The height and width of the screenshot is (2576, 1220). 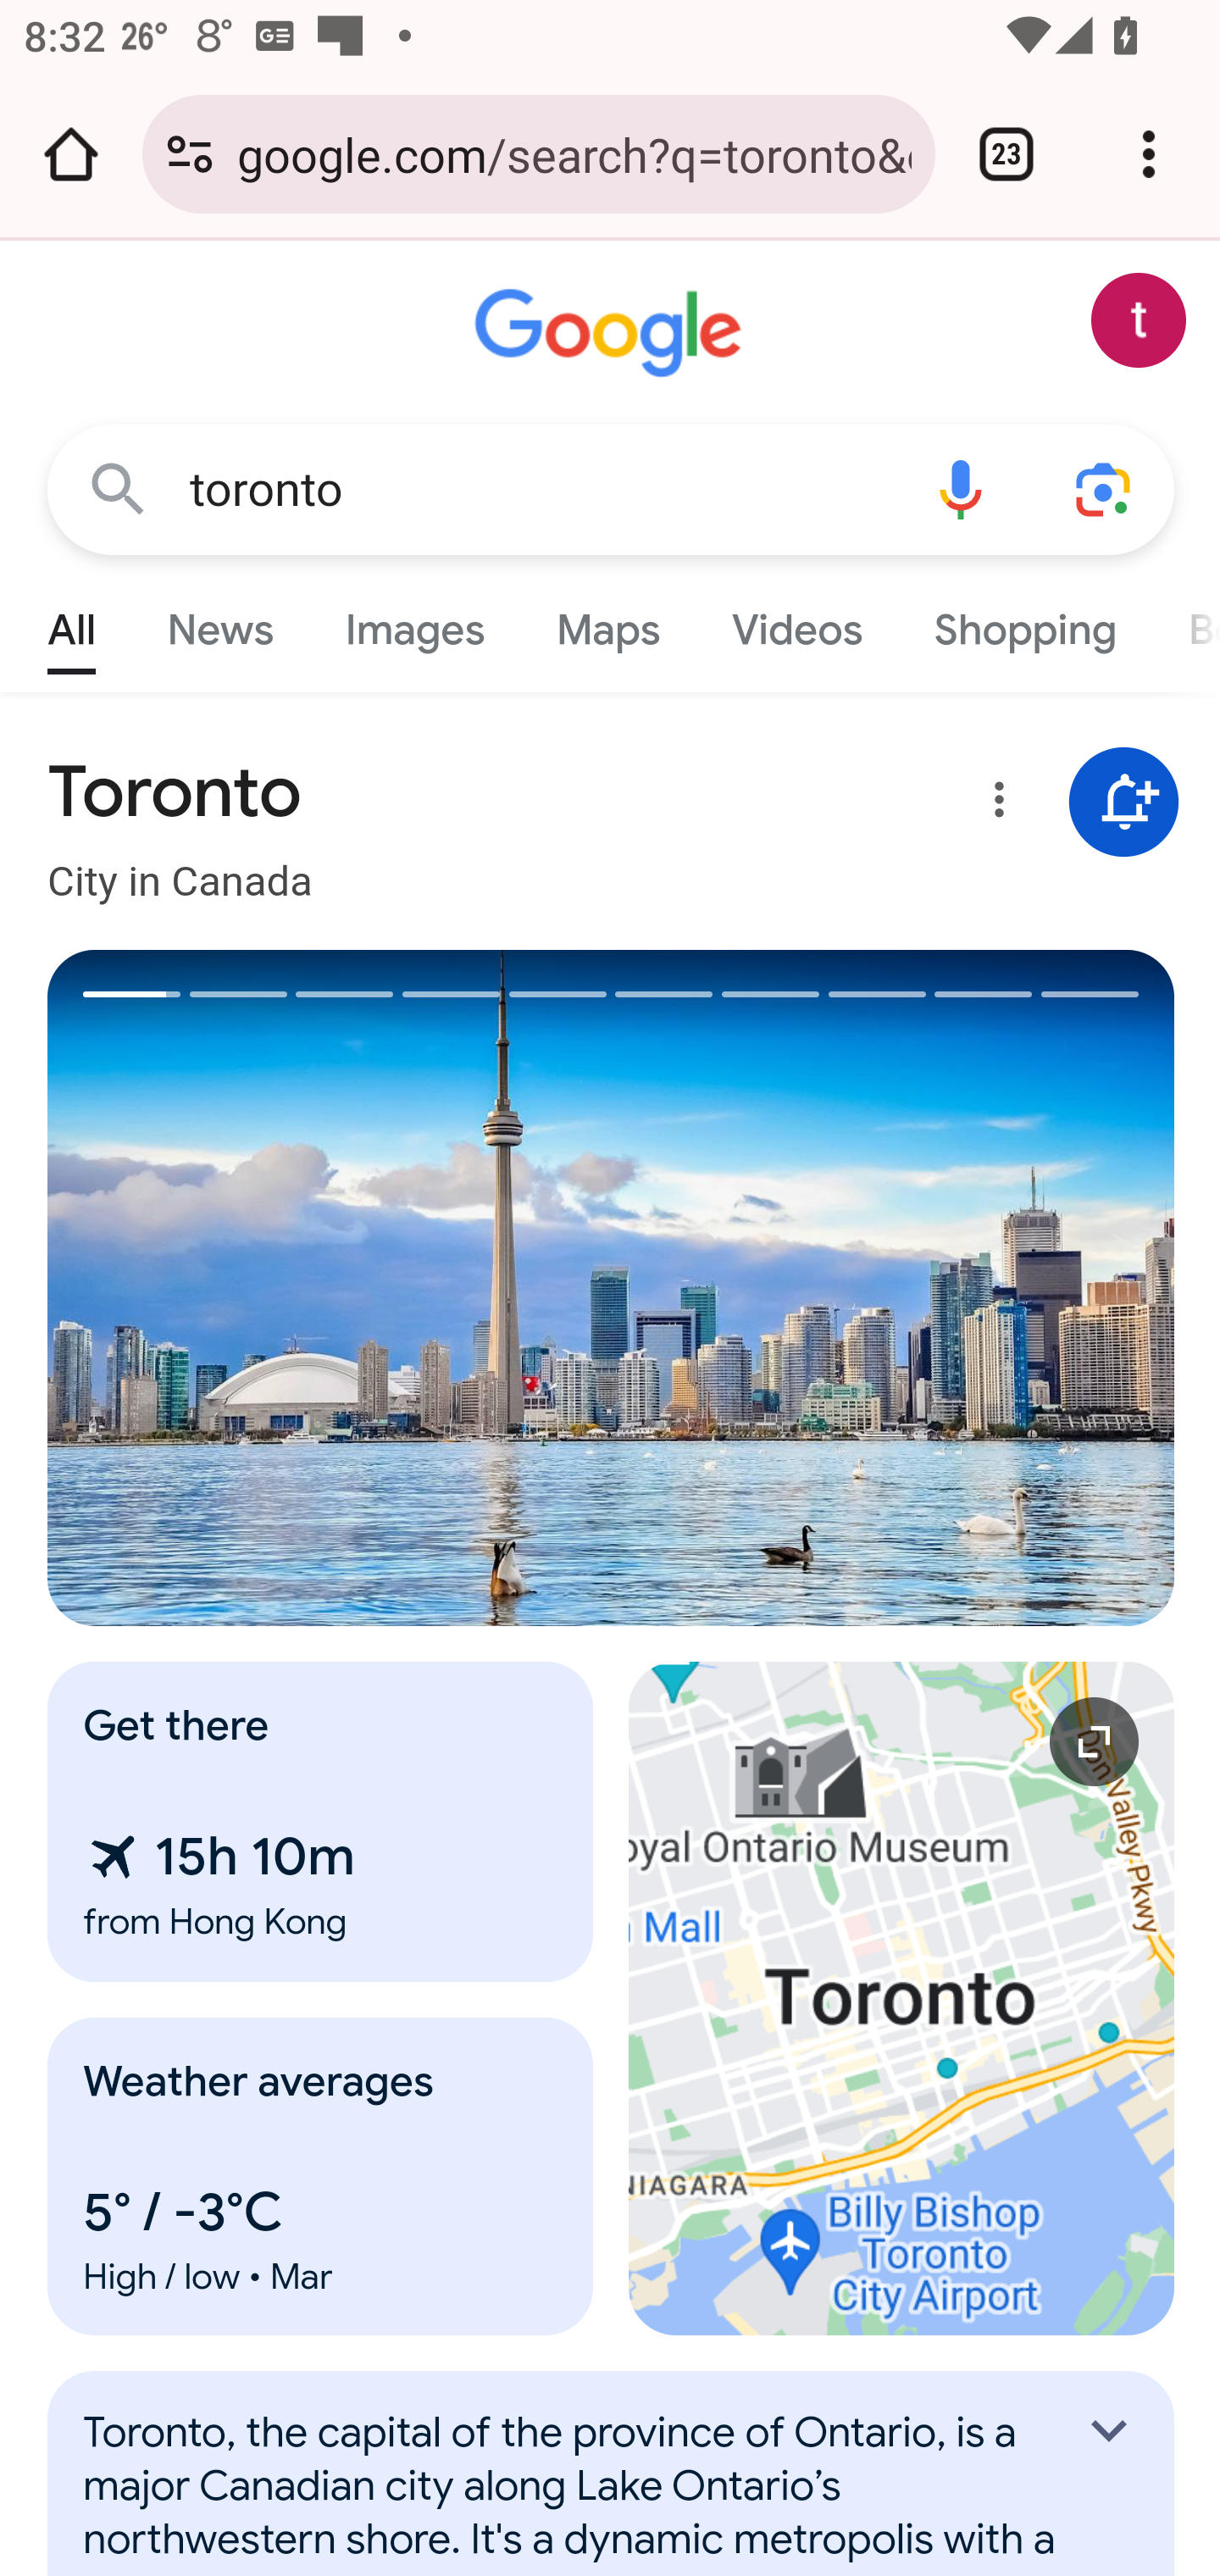 What do you see at coordinates (1149, 154) in the screenshot?
I see `Customize and control Google Chrome` at bounding box center [1149, 154].